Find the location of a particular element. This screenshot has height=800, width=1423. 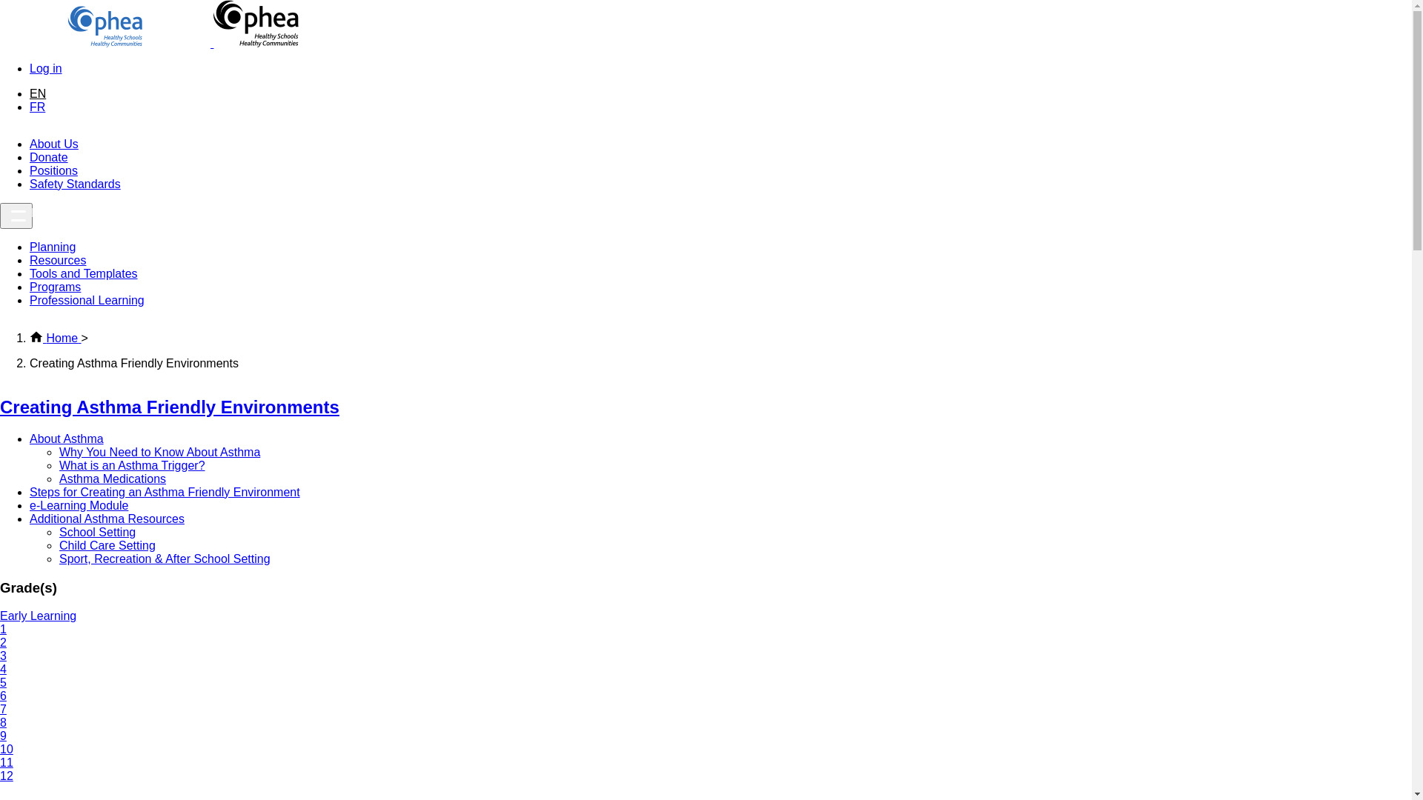

9 is located at coordinates (3, 736).